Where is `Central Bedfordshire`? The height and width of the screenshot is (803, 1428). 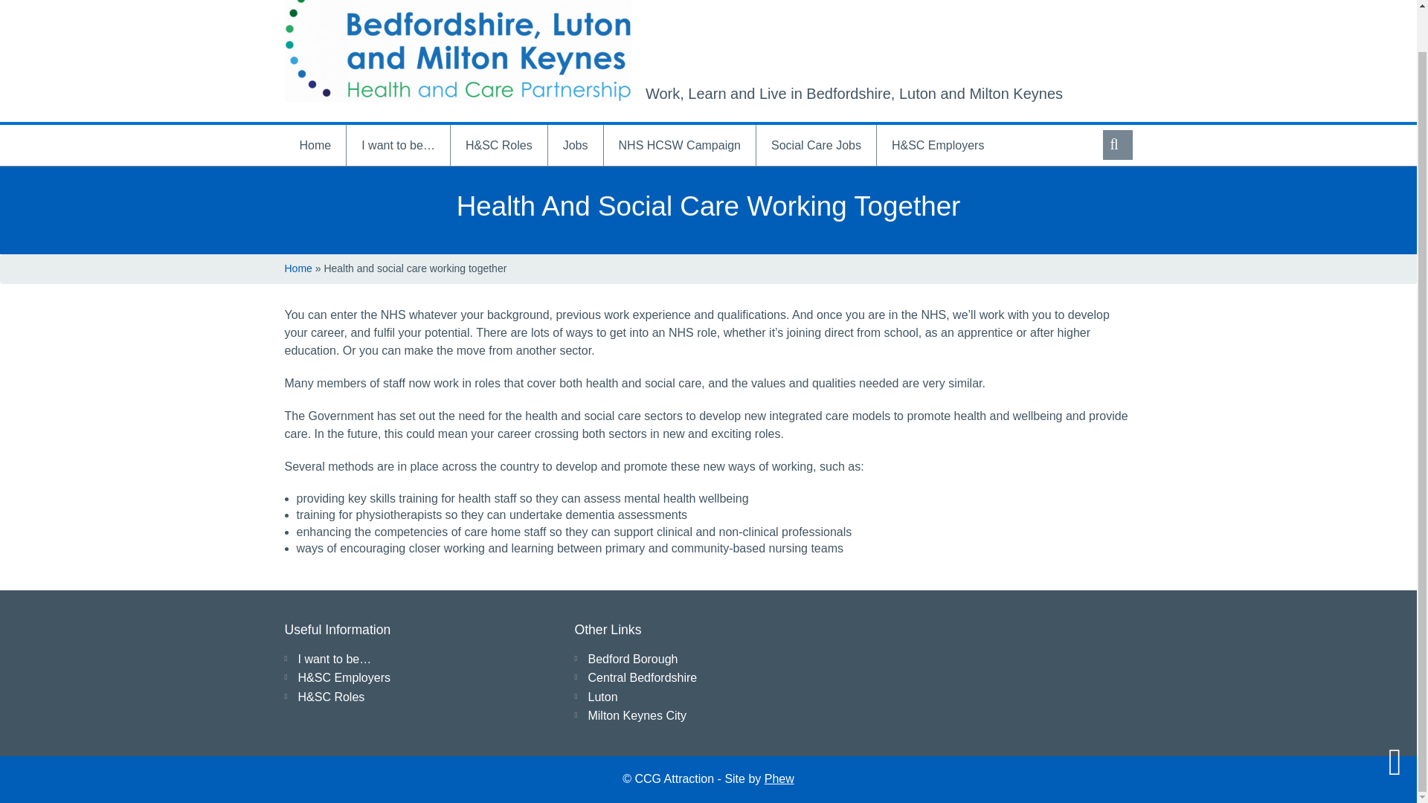
Central Bedfordshire is located at coordinates (641, 677).